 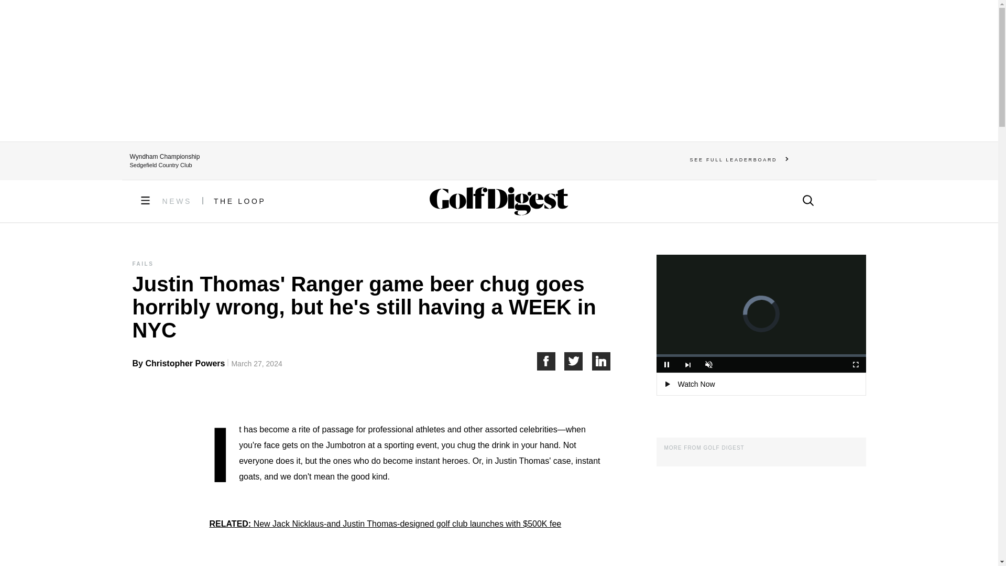 What do you see at coordinates (240, 201) in the screenshot?
I see `THE LOOP` at bounding box center [240, 201].